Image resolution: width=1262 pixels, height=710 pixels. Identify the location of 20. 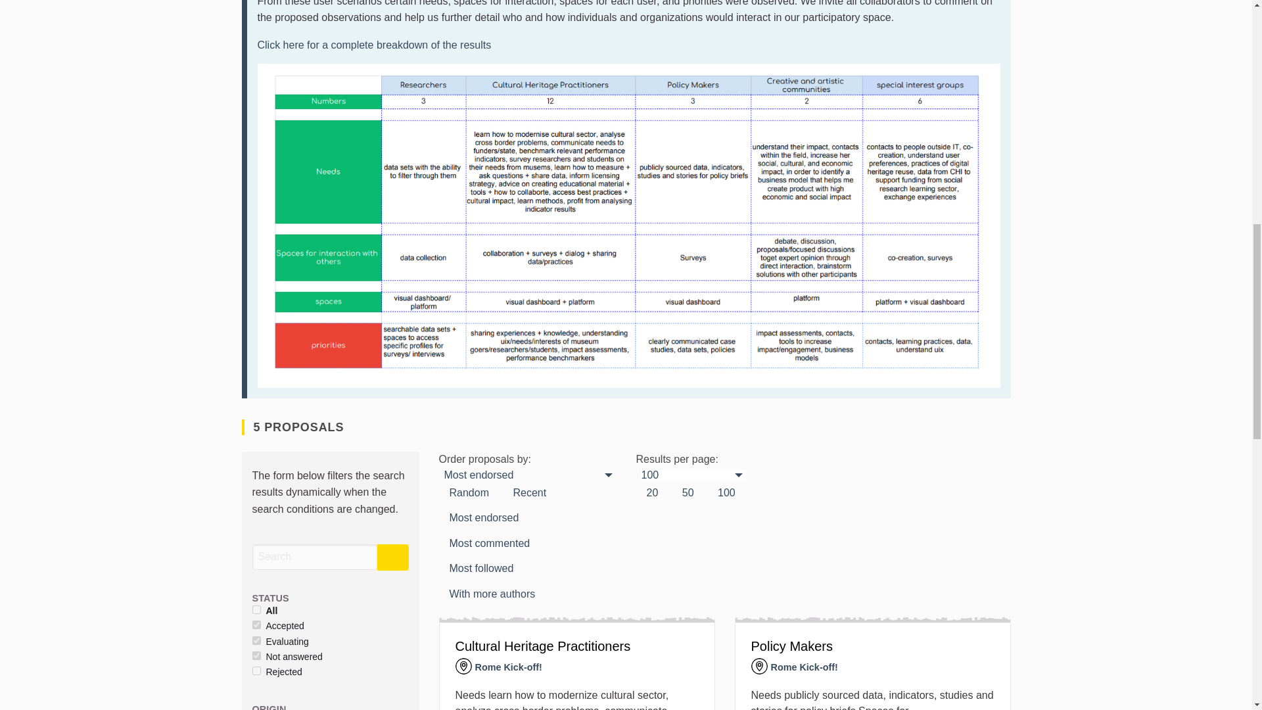
(652, 493).